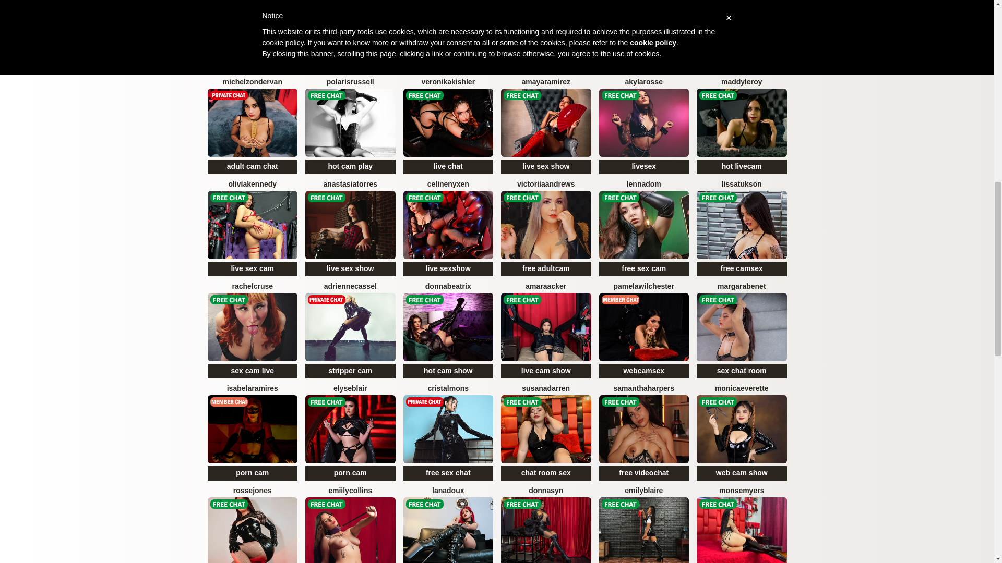 This screenshot has height=563, width=1002. I want to click on RachelCruse, so click(252, 333).